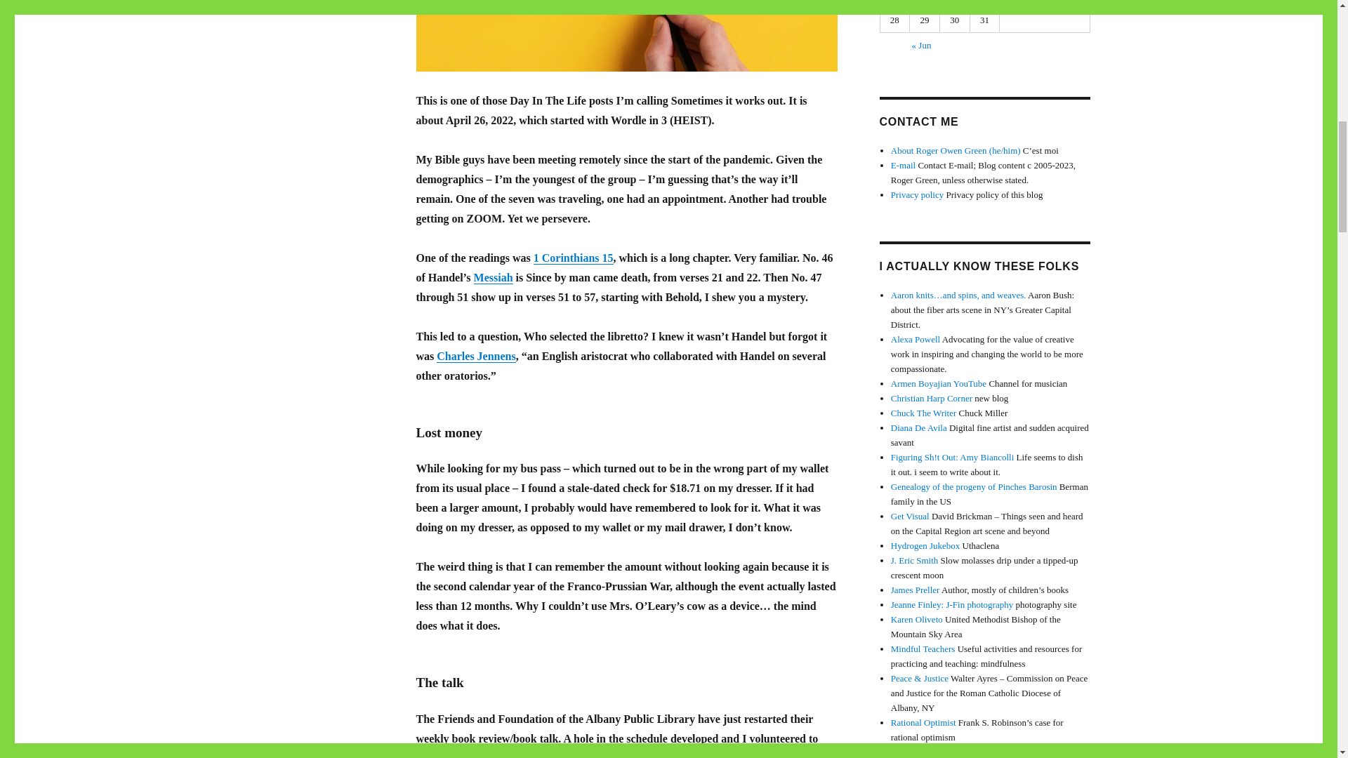  Describe the element at coordinates (931, 398) in the screenshot. I see `new blog` at that location.